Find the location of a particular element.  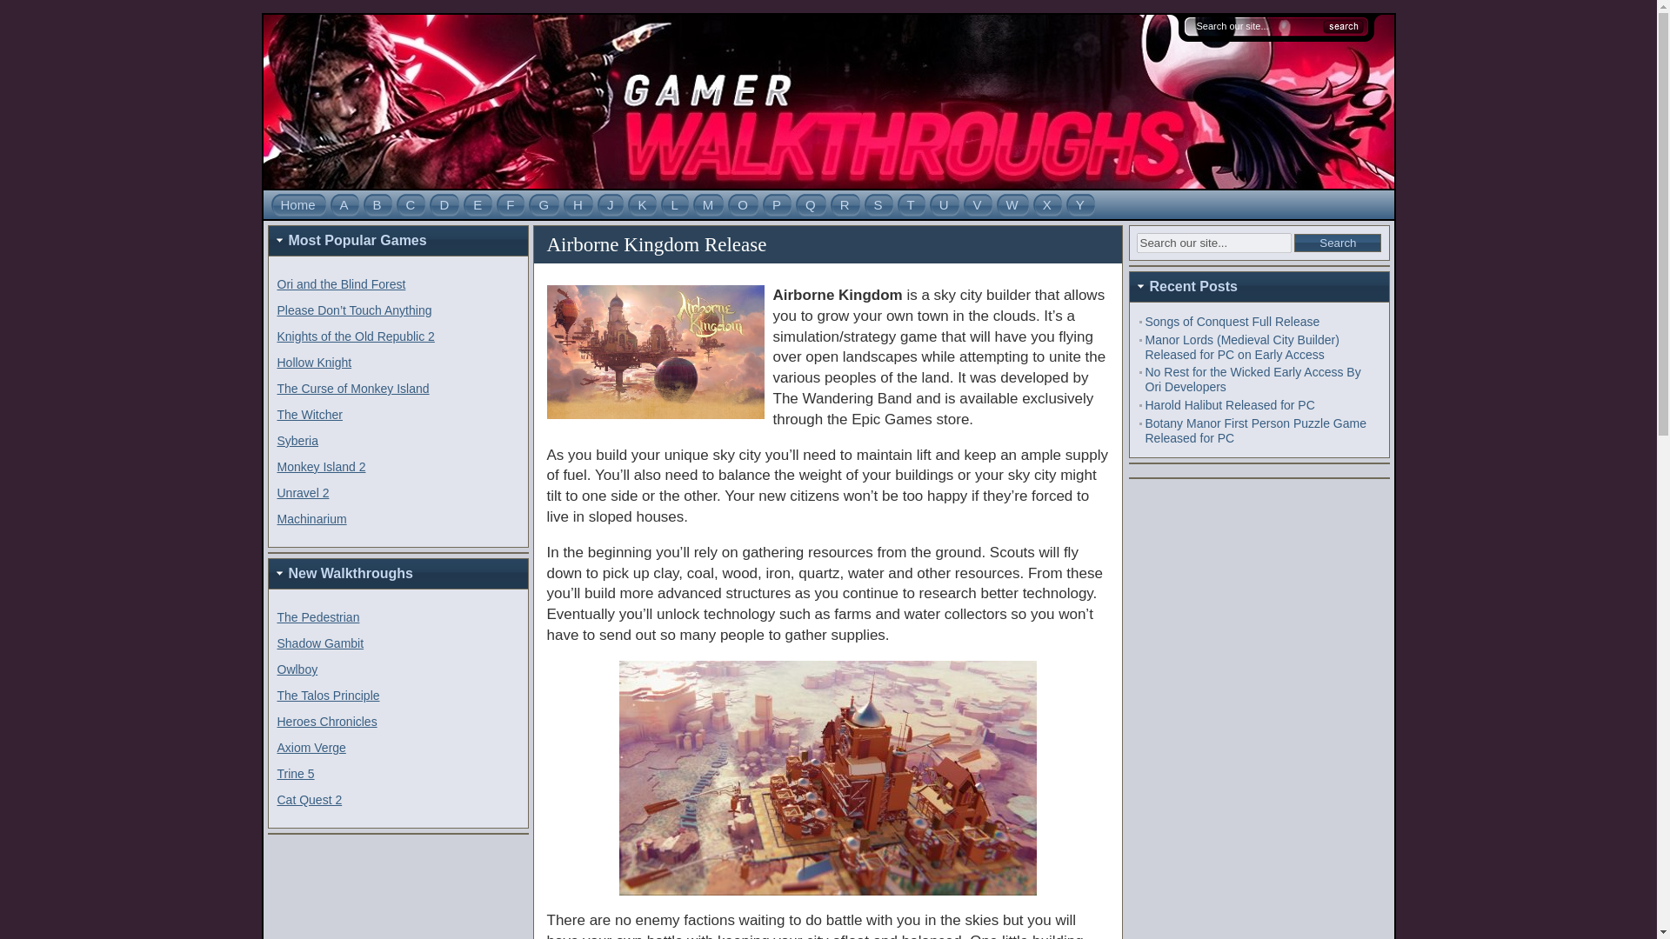

Machinarium is located at coordinates (311, 518).